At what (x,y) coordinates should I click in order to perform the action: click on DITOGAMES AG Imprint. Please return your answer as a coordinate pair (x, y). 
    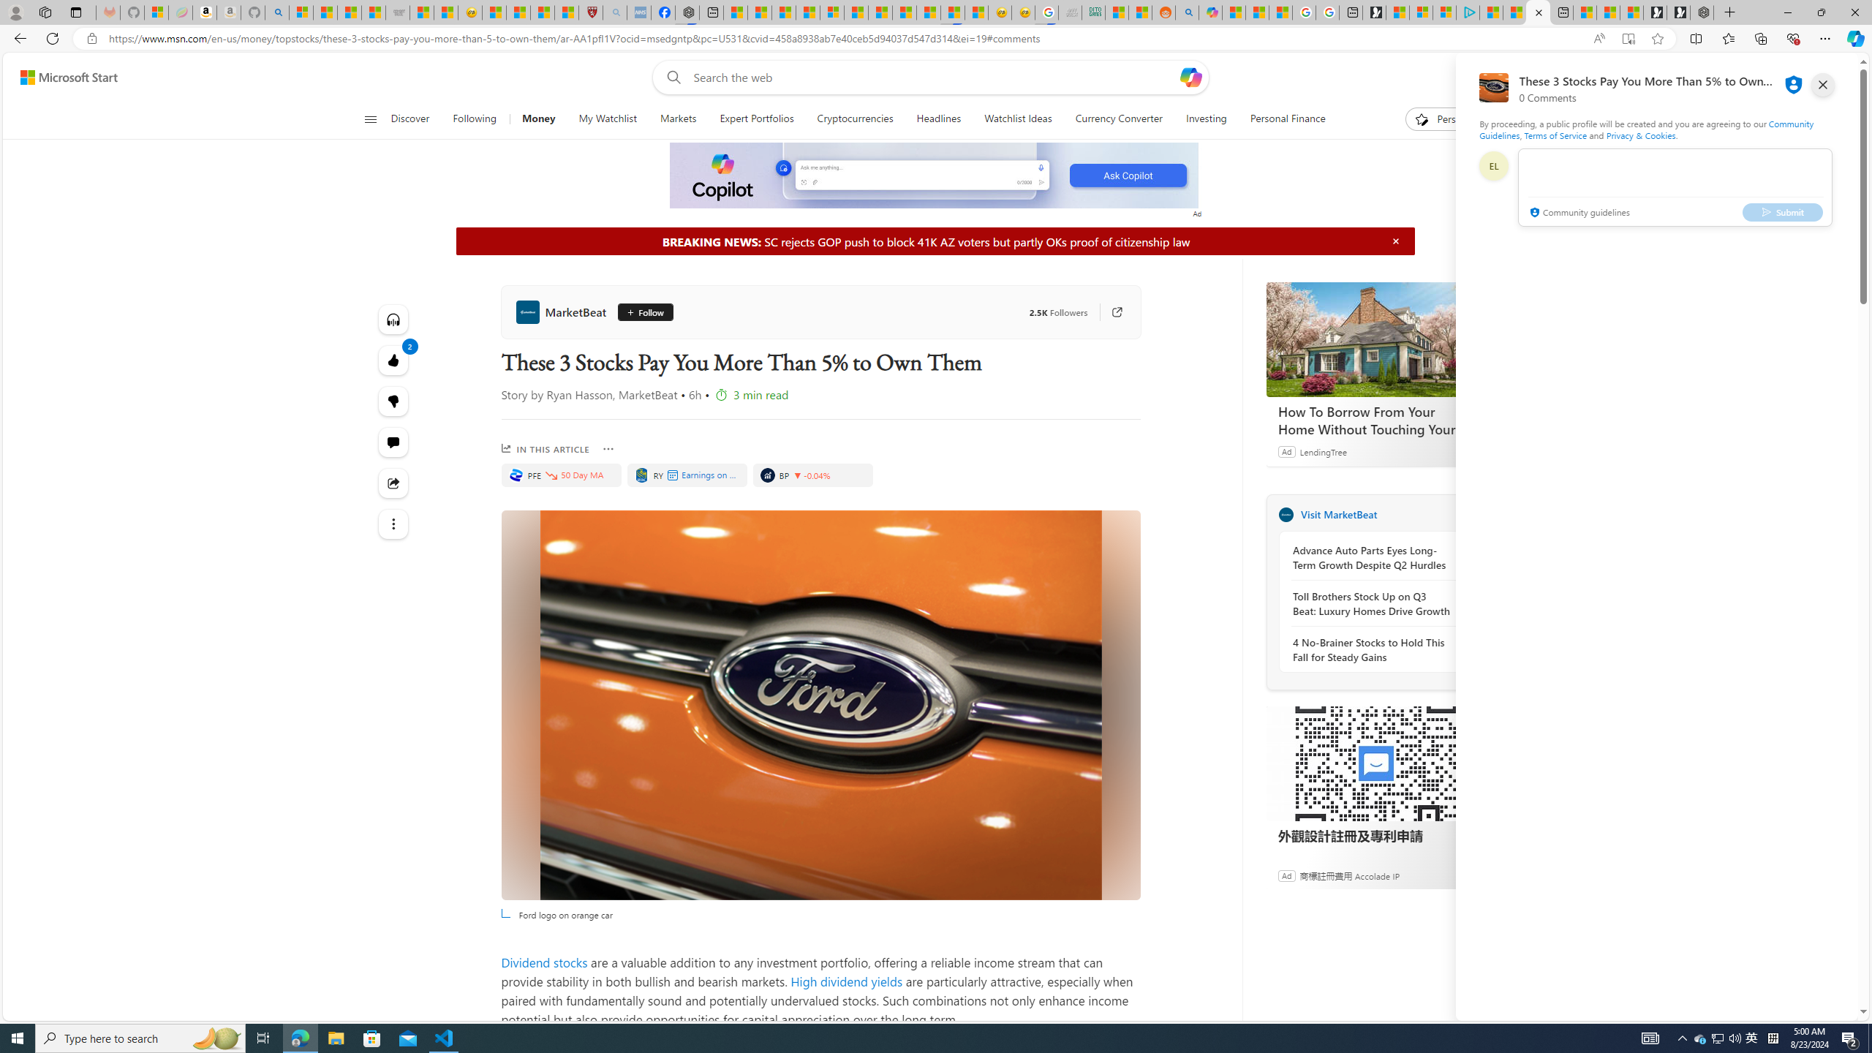
    Looking at the image, I should click on (1094, 12).